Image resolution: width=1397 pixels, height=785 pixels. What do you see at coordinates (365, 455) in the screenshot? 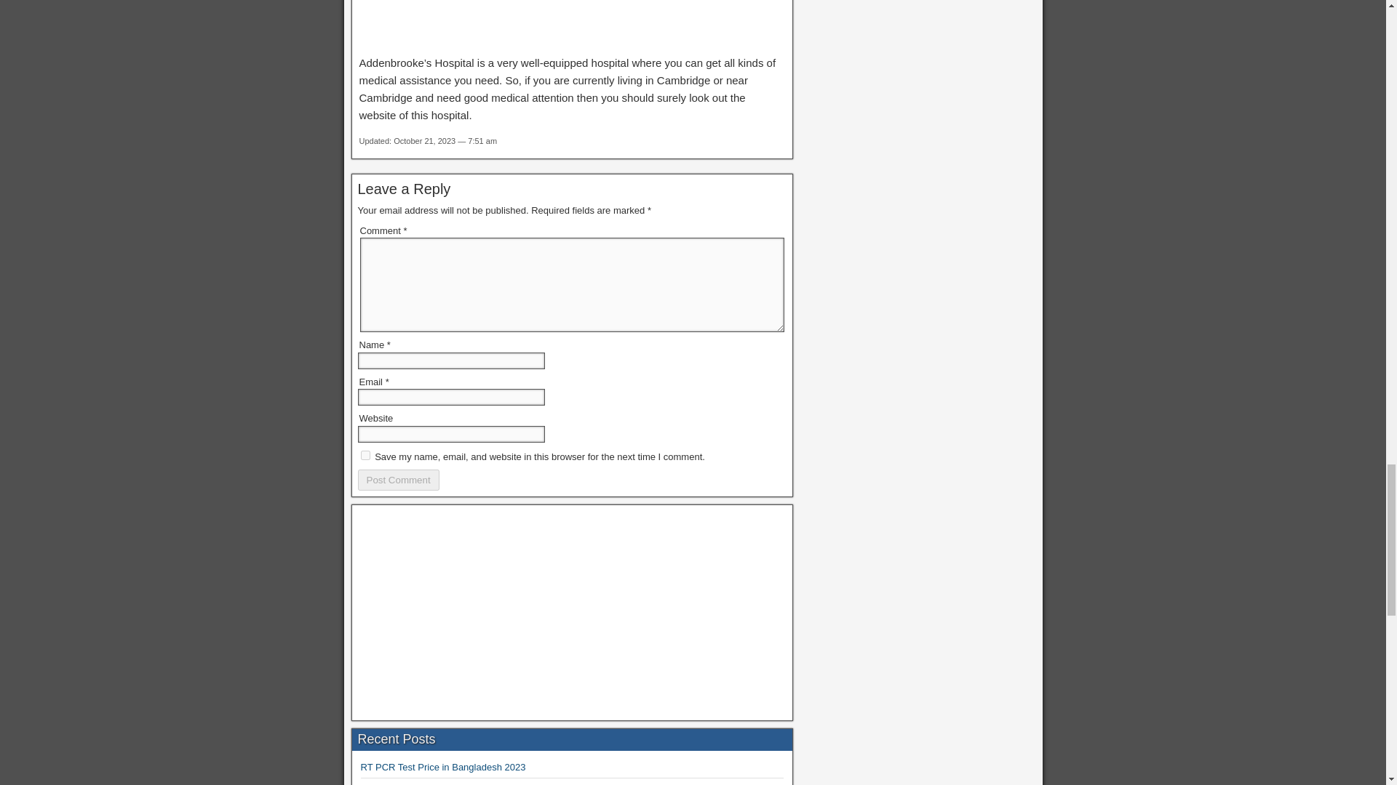
I see `yes` at bounding box center [365, 455].